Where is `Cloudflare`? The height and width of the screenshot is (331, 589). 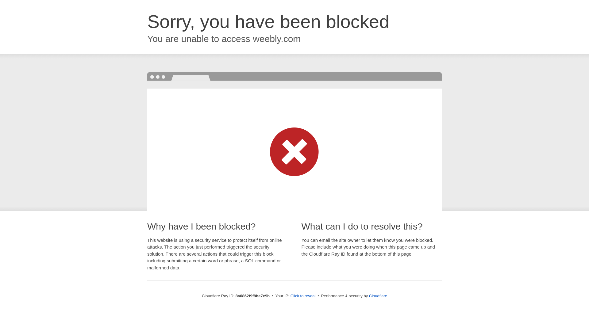
Cloudflare is located at coordinates (378, 296).